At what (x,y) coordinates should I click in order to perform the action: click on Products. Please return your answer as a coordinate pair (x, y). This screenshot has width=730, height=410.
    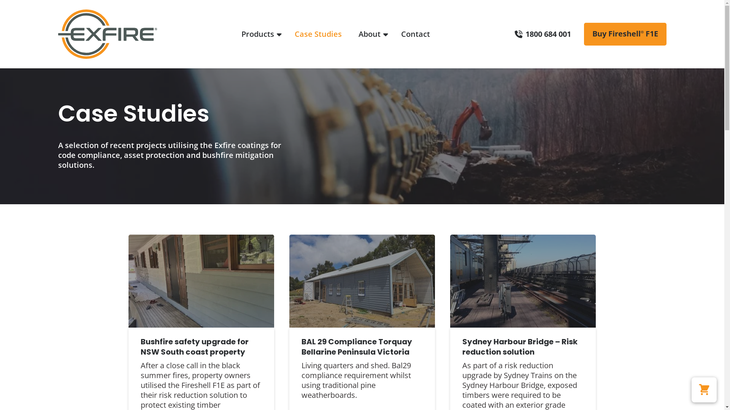
    Looking at the image, I should click on (260, 34).